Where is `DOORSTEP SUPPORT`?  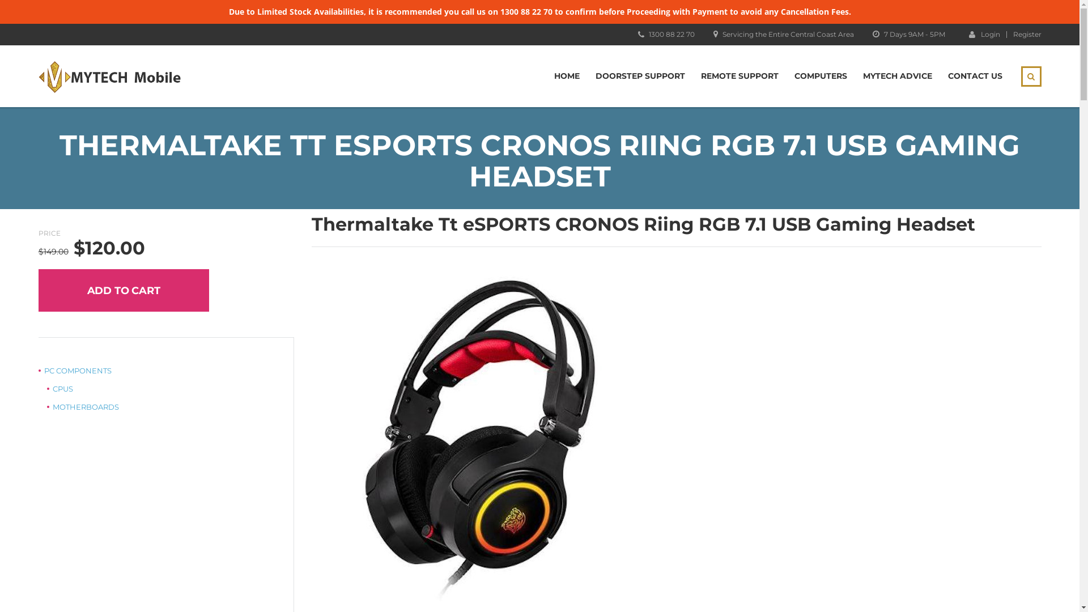 DOORSTEP SUPPORT is located at coordinates (640, 76).